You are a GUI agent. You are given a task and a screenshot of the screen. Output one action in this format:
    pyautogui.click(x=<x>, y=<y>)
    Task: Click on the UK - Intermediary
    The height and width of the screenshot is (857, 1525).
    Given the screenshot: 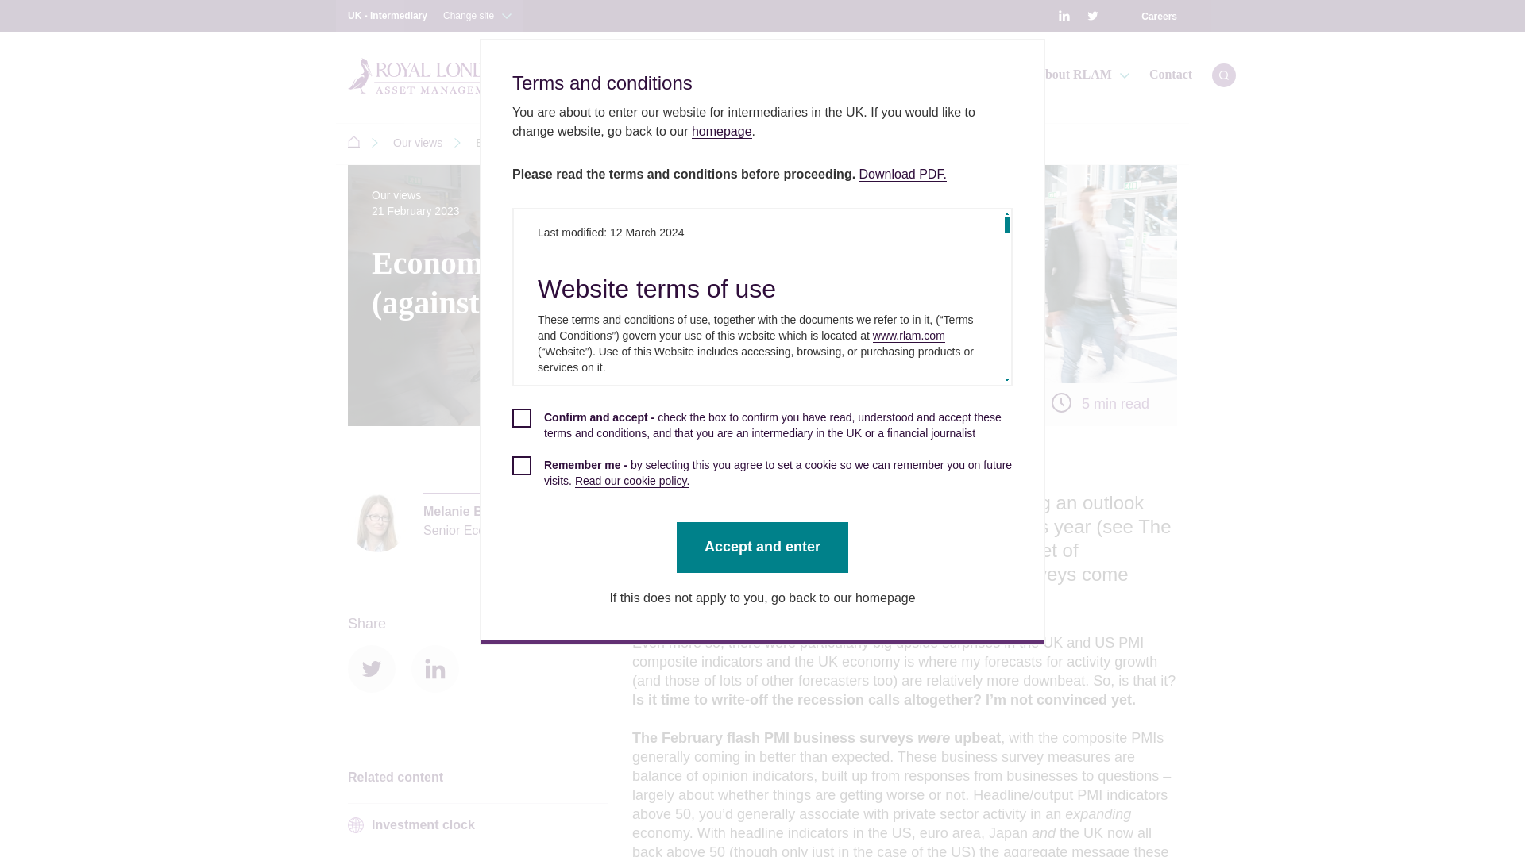 What is the action you would take?
    pyautogui.click(x=429, y=16)
    